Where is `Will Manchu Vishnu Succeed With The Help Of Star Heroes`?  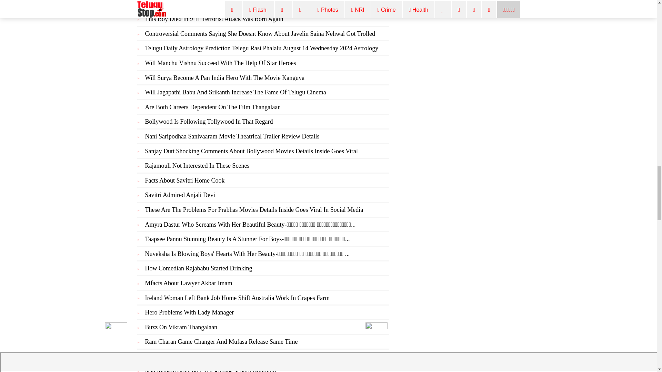 Will Manchu Vishnu Succeed With The Help Of Star Heroes is located at coordinates (220, 63).